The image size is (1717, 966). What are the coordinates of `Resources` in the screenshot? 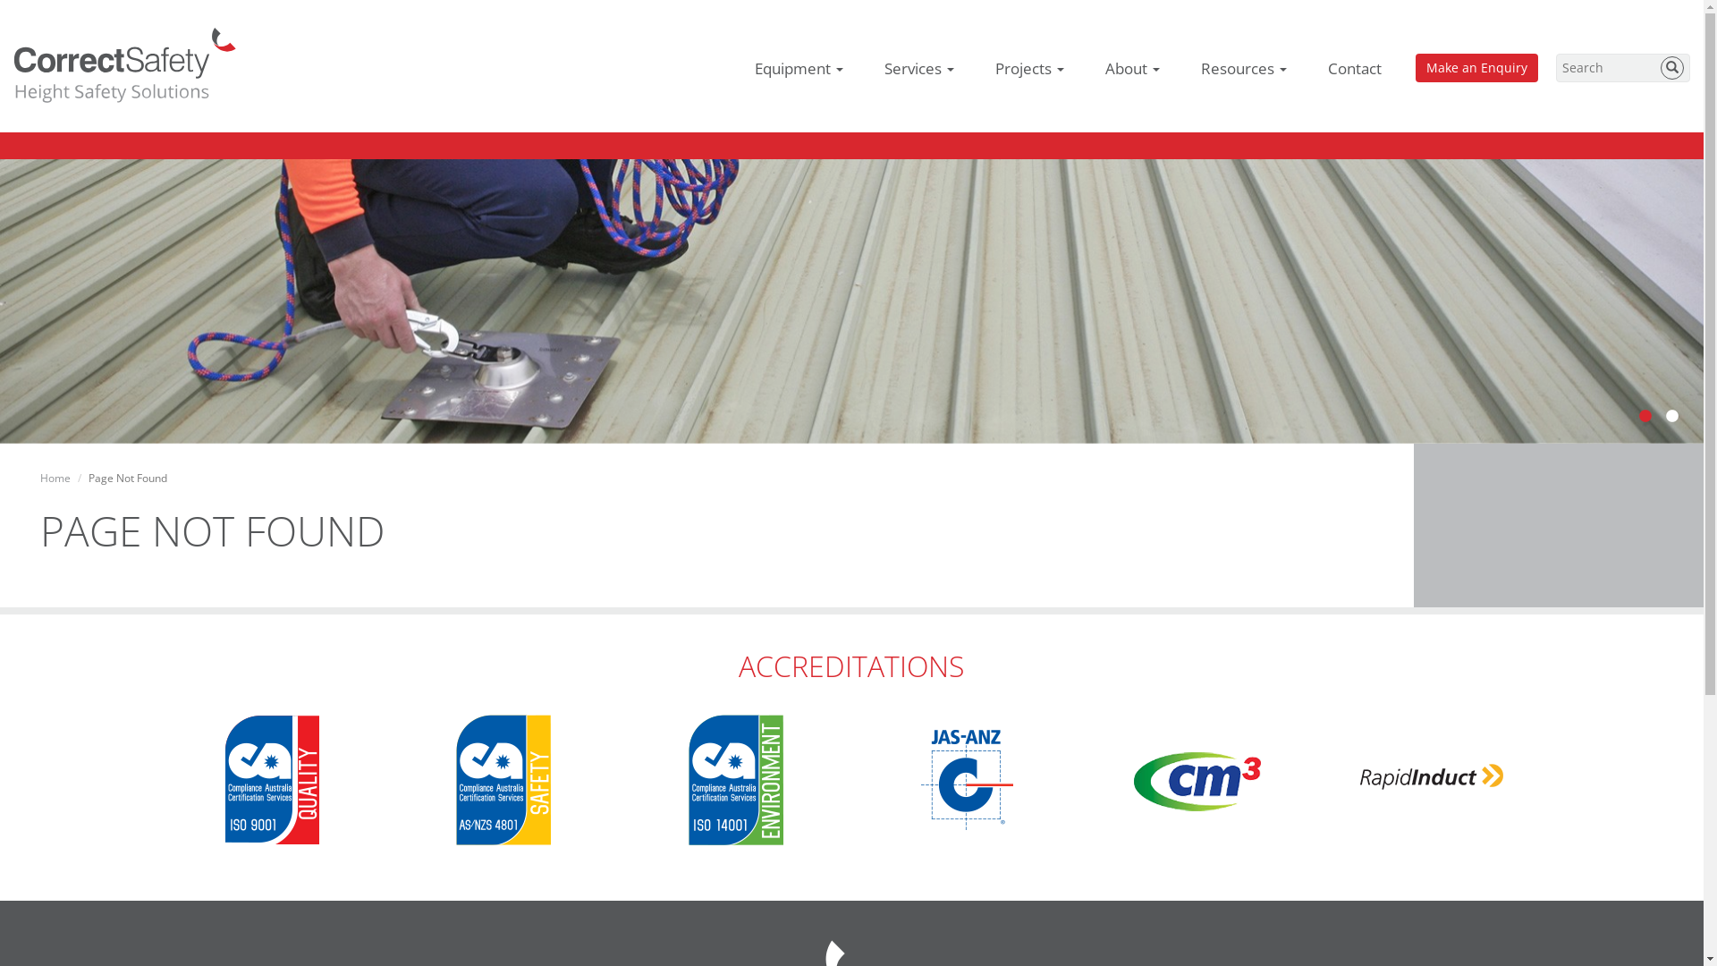 It's located at (1244, 69).